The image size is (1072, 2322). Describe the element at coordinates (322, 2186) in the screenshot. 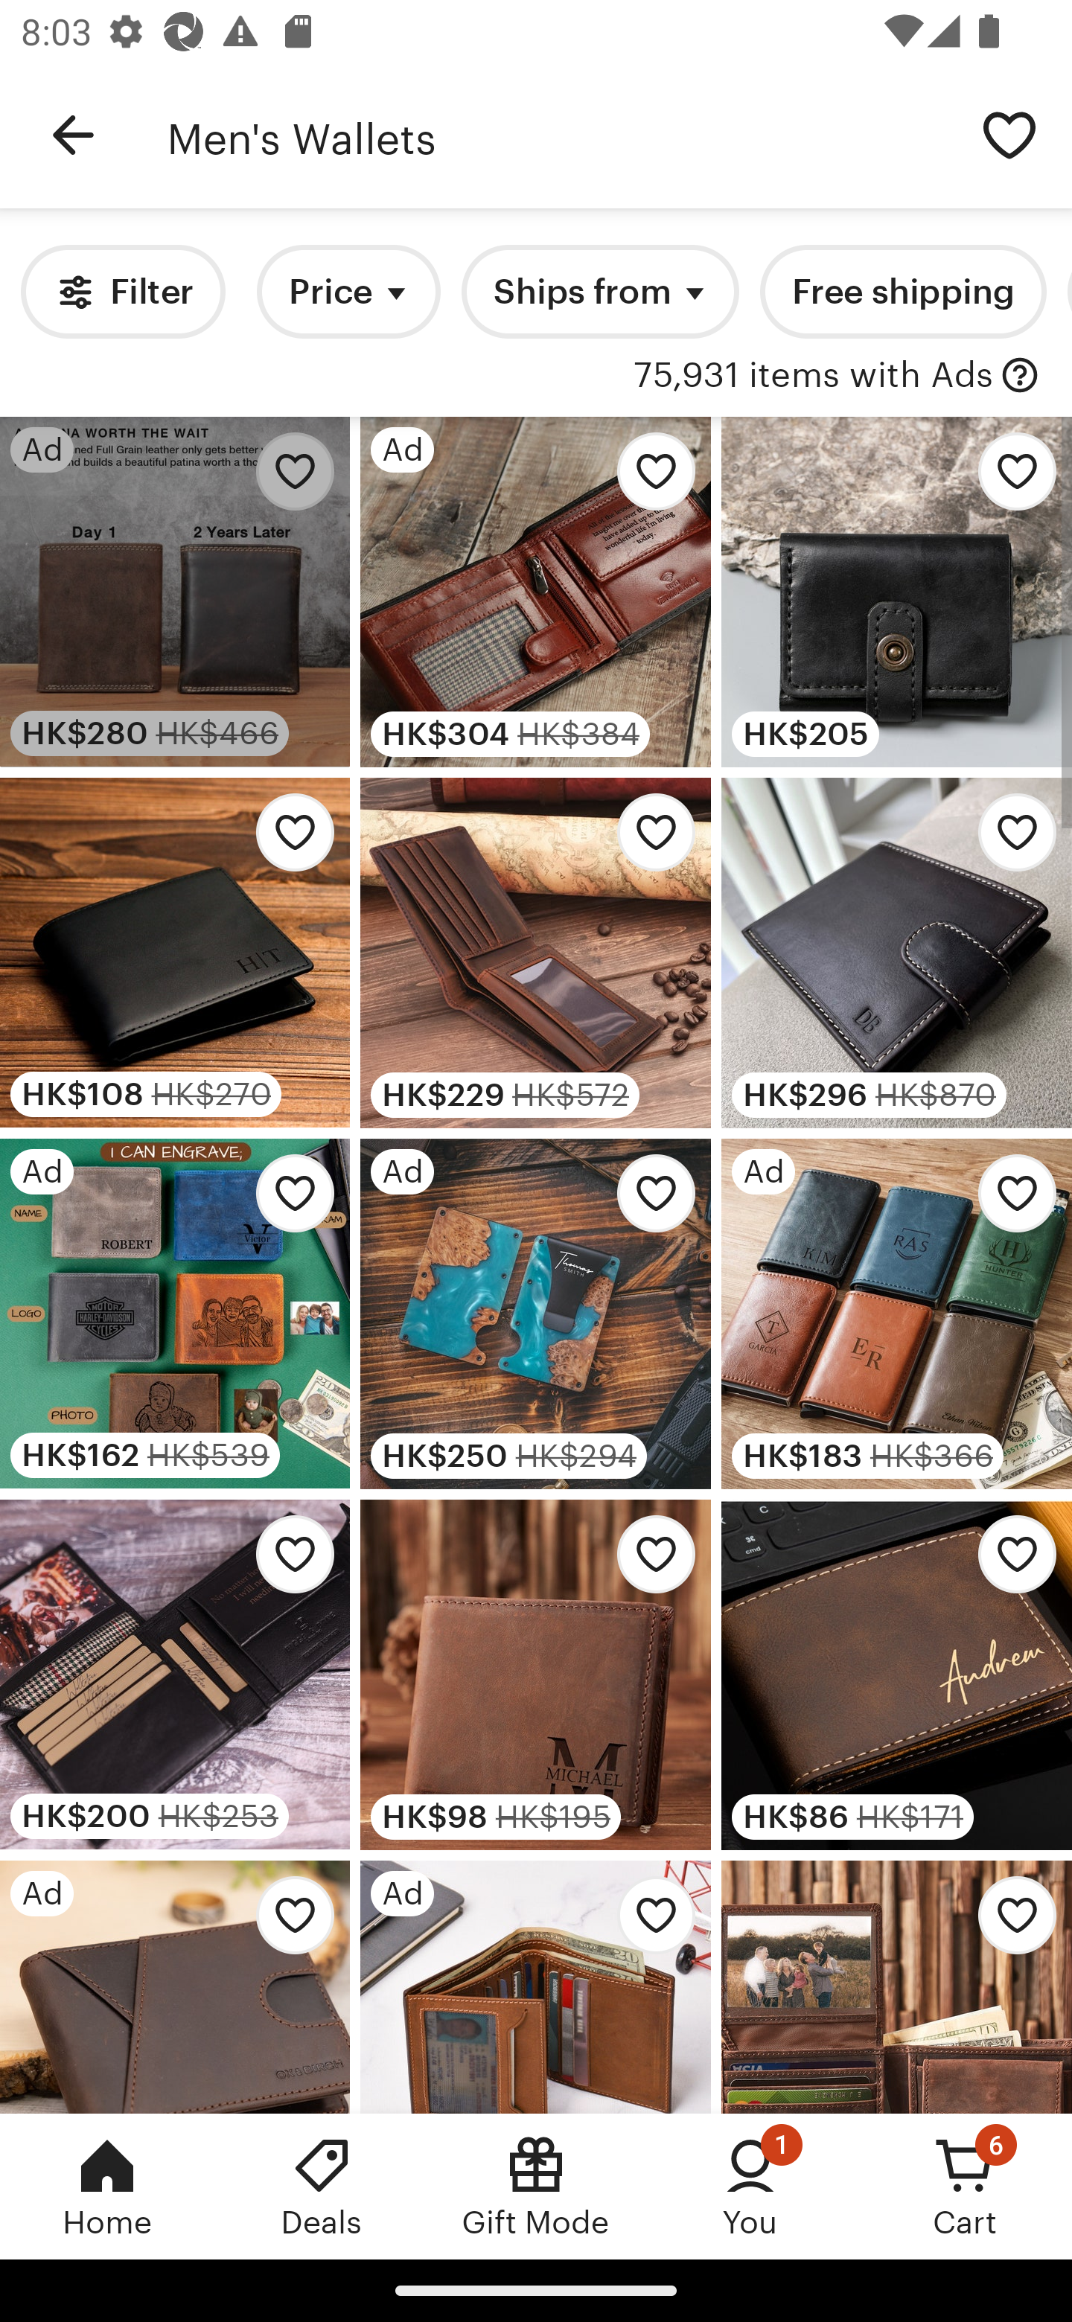

I see `Deals` at that location.